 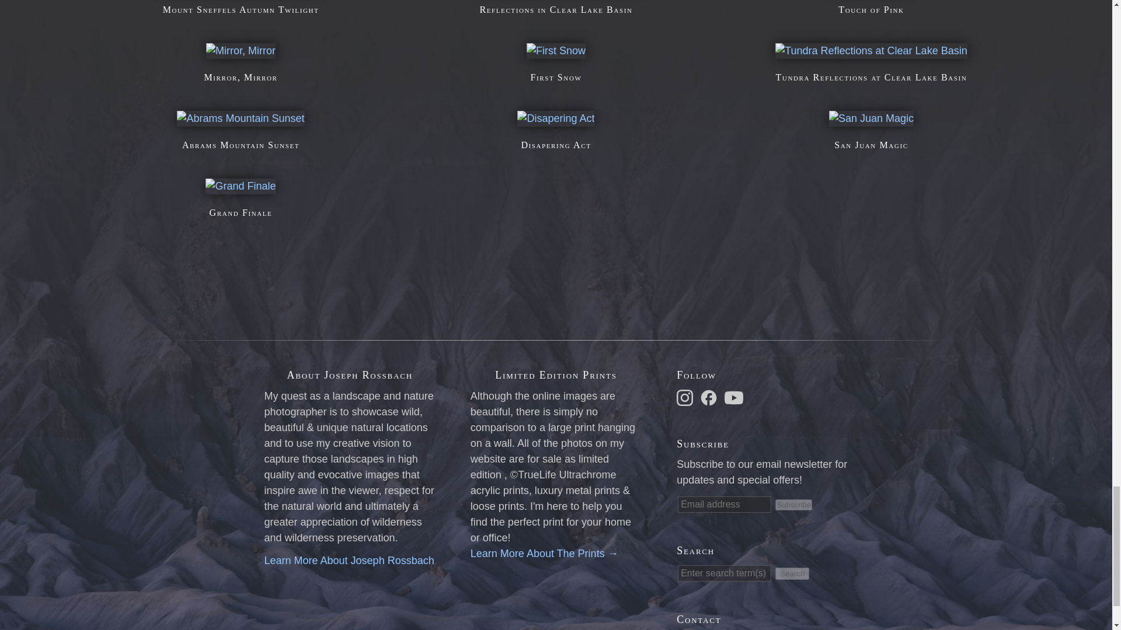 I want to click on Instagram icon, so click(x=684, y=398).